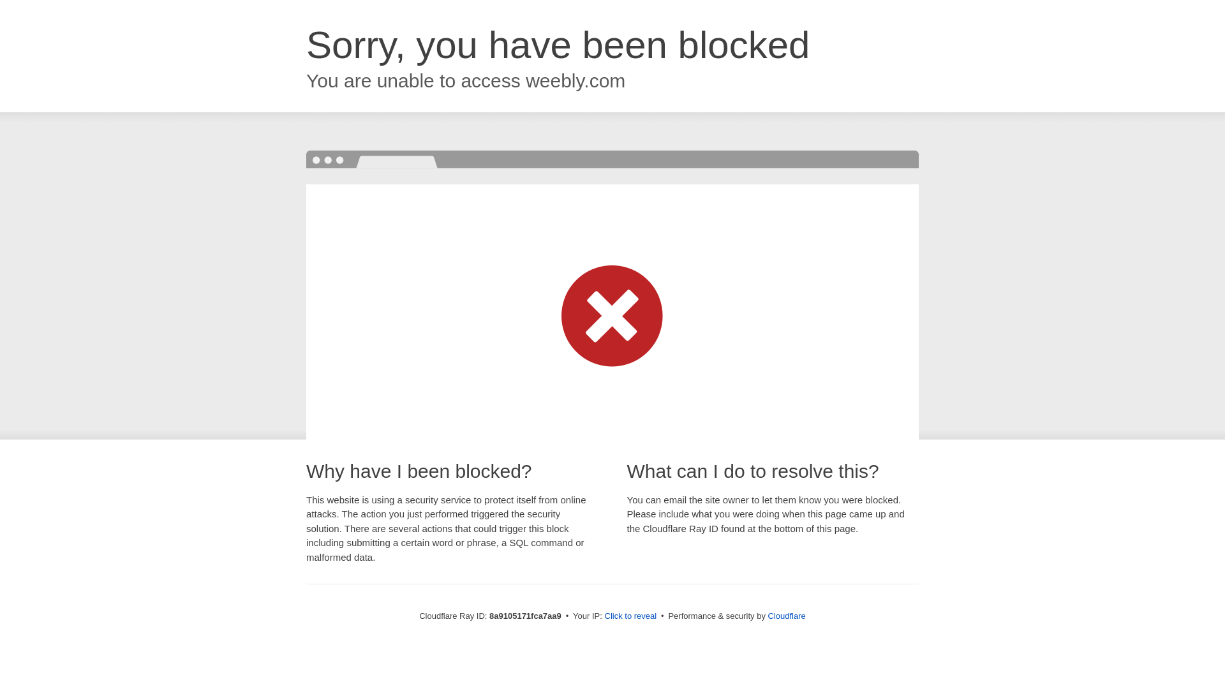 The image size is (1225, 689). What do you see at coordinates (787, 616) in the screenshot?
I see `Cloudflare` at bounding box center [787, 616].